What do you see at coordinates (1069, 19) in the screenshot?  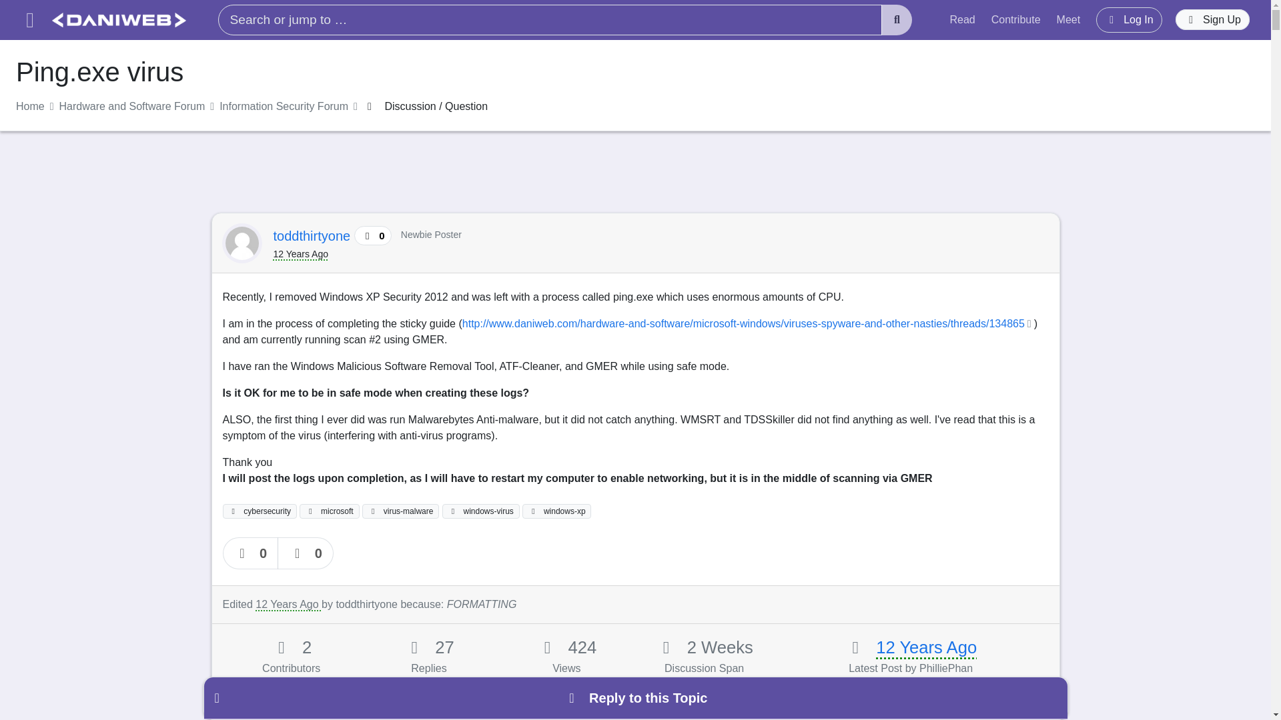 I see `Meet` at bounding box center [1069, 19].